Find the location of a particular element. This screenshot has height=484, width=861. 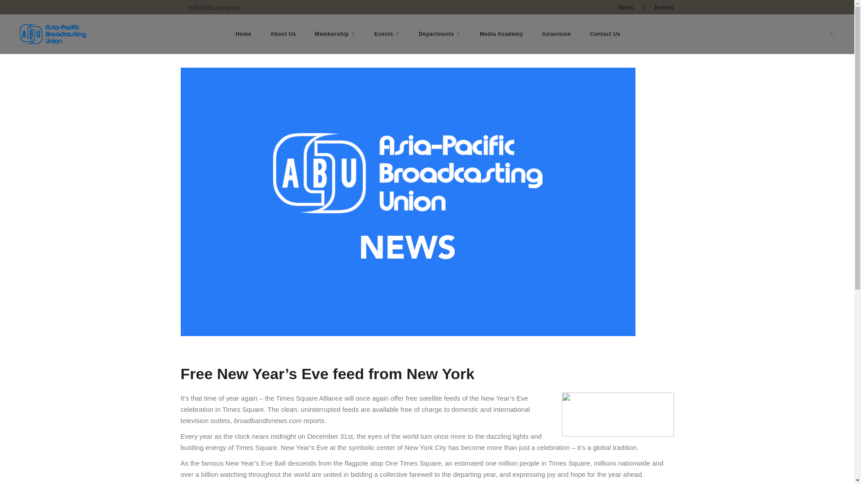

News is located at coordinates (626, 7).